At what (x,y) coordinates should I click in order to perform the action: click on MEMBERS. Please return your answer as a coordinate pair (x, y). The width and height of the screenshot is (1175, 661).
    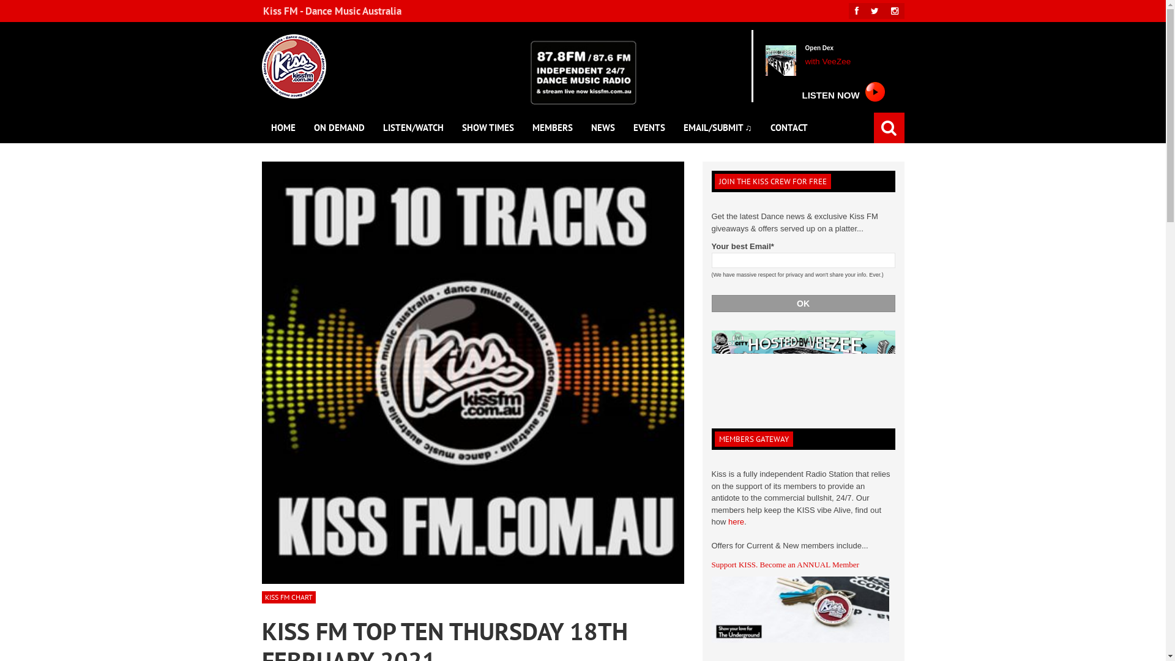
    Looking at the image, I should click on (552, 128).